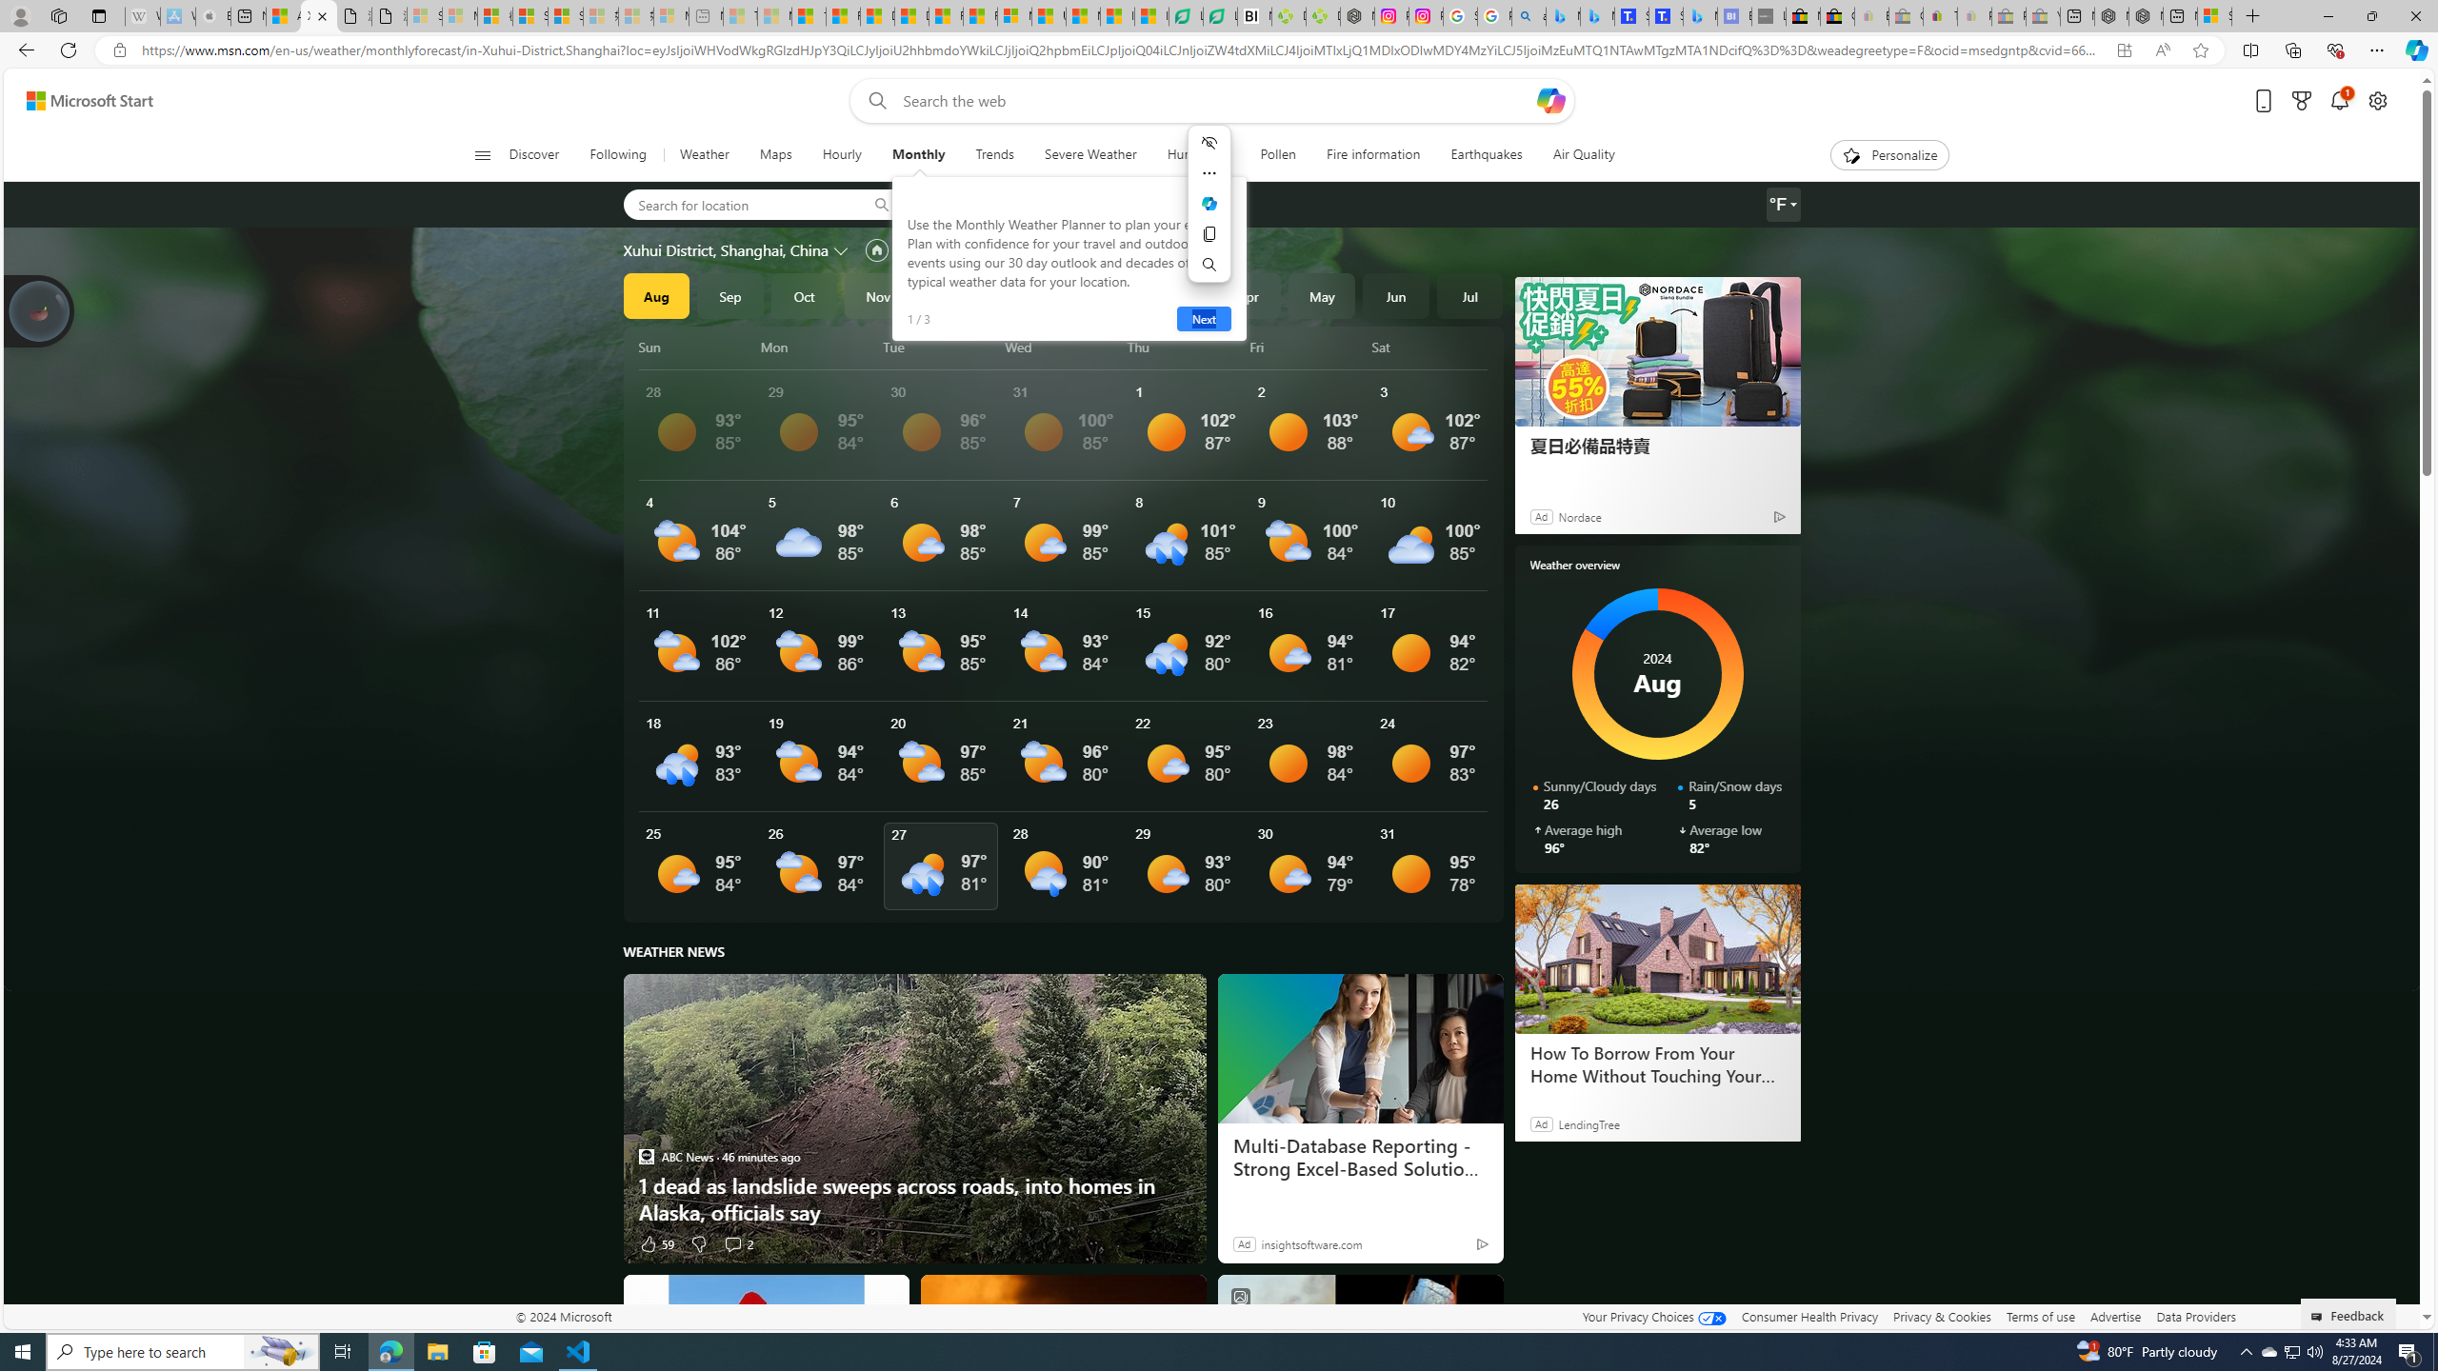  I want to click on Hurricanes, so click(1199, 155).